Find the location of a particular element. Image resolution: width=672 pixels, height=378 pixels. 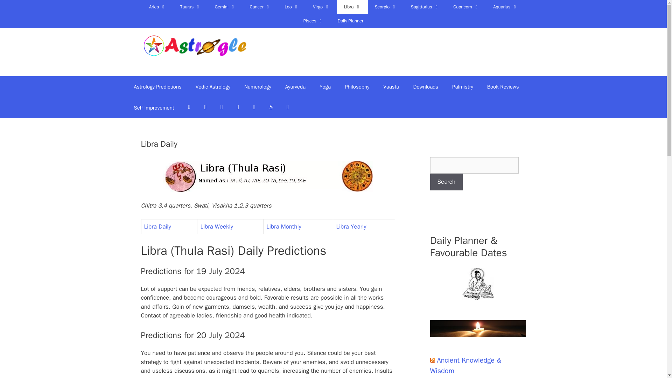

Gemini is located at coordinates (225, 7).